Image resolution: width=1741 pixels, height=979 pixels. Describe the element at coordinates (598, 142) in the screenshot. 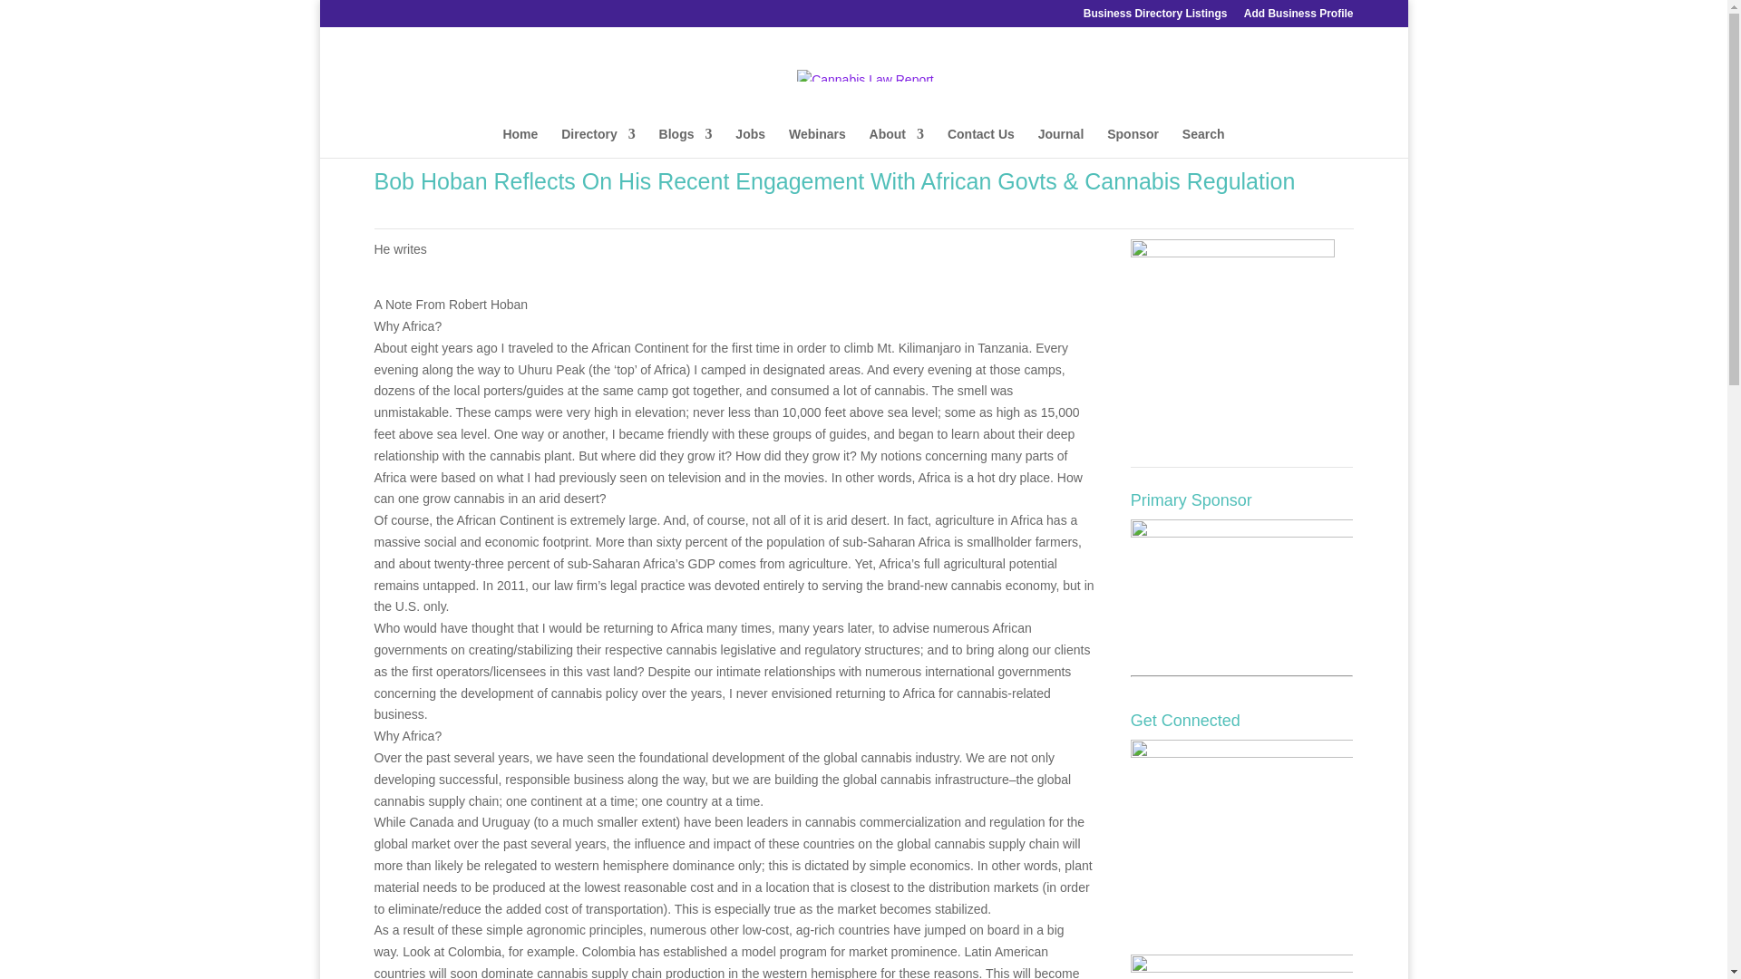

I see `Directory` at that location.